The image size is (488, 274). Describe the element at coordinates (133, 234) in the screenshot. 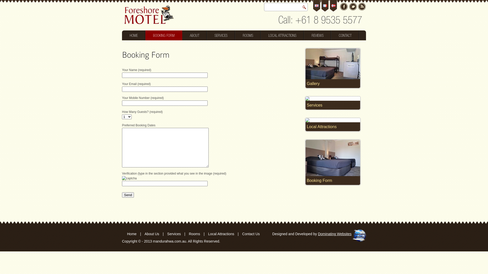

I see `Home` at that location.